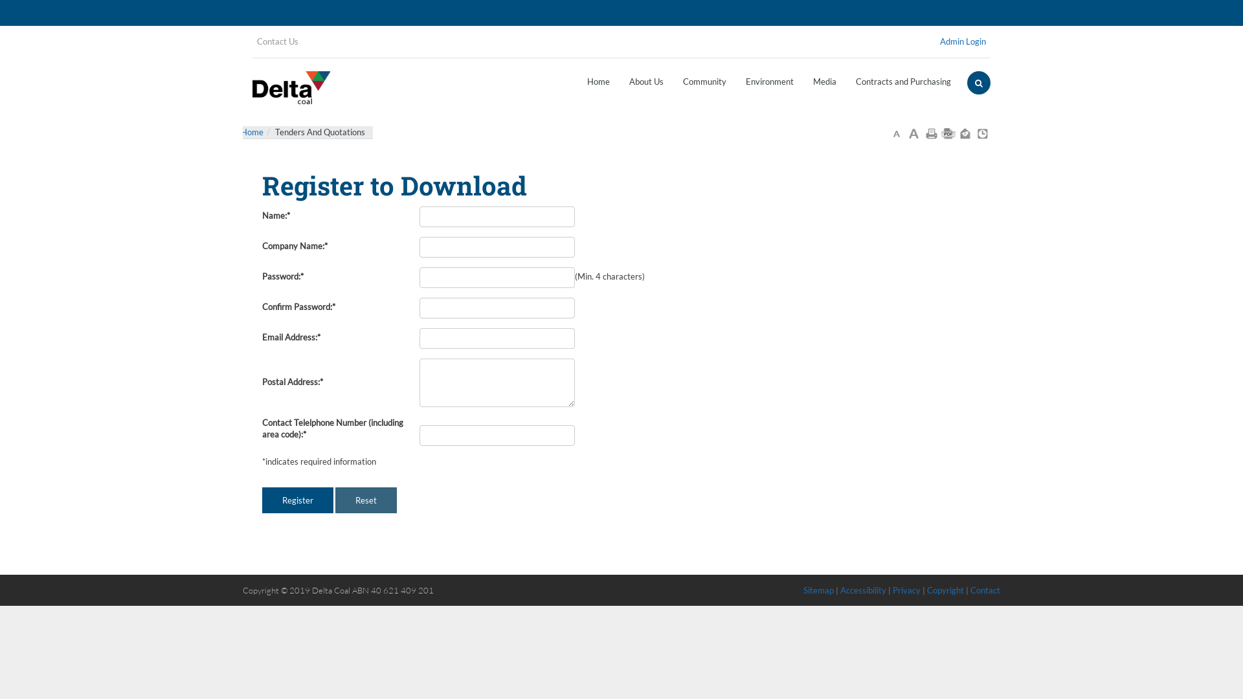 This screenshot has width=1243, height=699. Describe the element at coordinates (825, 81) in the screenshot. I see `Media` at that location.